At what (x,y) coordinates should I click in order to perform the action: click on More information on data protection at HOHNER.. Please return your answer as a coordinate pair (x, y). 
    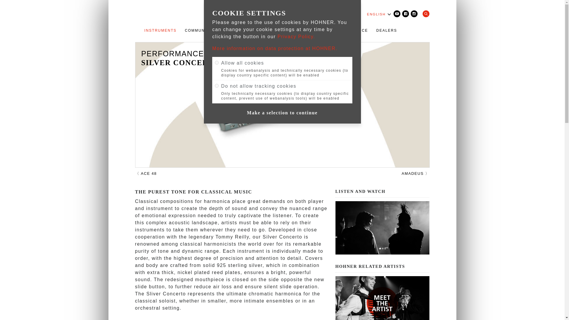
    Looking at the image, I should click on (275, 48).